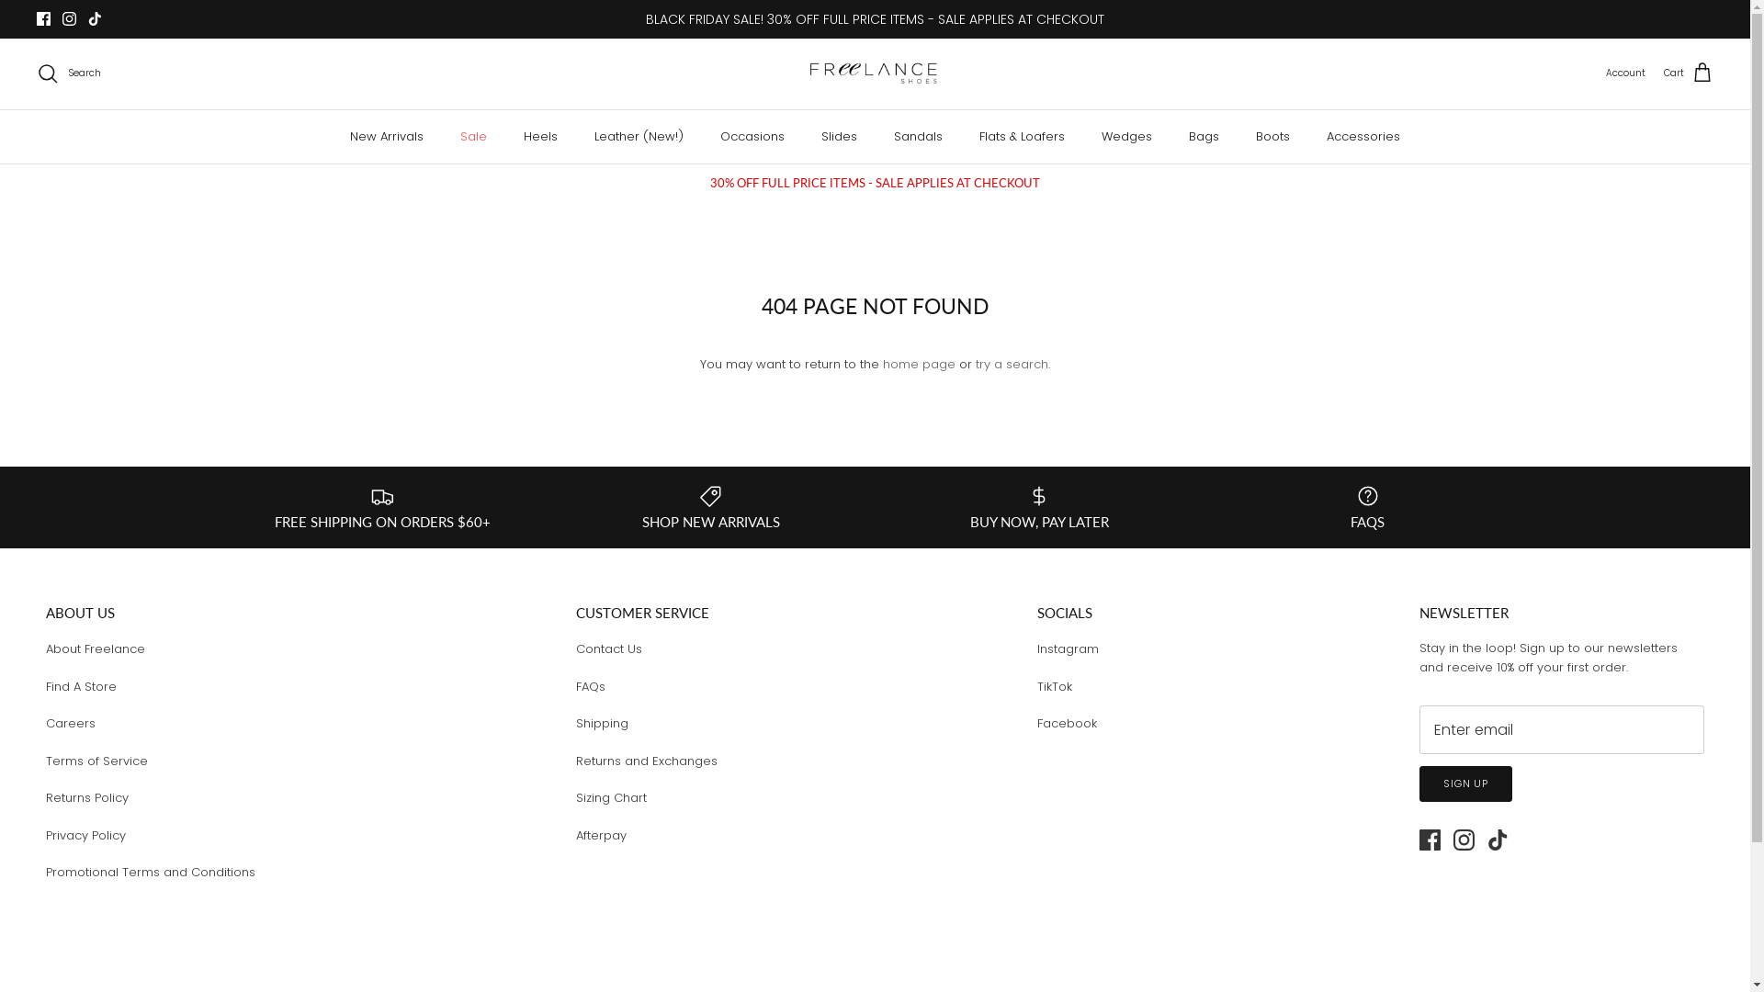 This screenshot has height=992, width=1764. I want to click on try a search, so click(1012, 364).